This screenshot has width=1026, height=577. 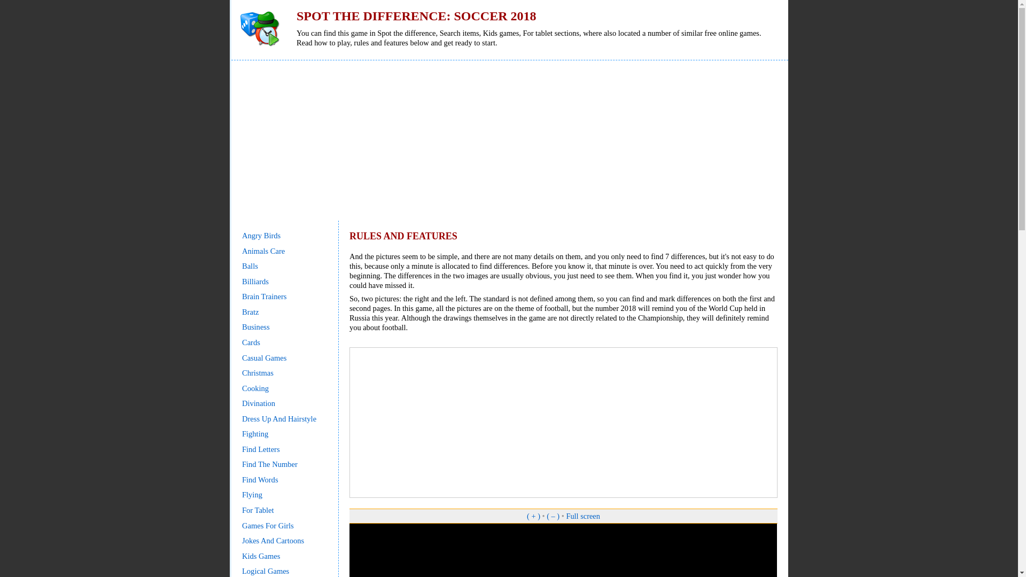 What do you see at coordinates (263, 251) in the screenshot?
I see `Animals Care` at bounding box center [263, 251].